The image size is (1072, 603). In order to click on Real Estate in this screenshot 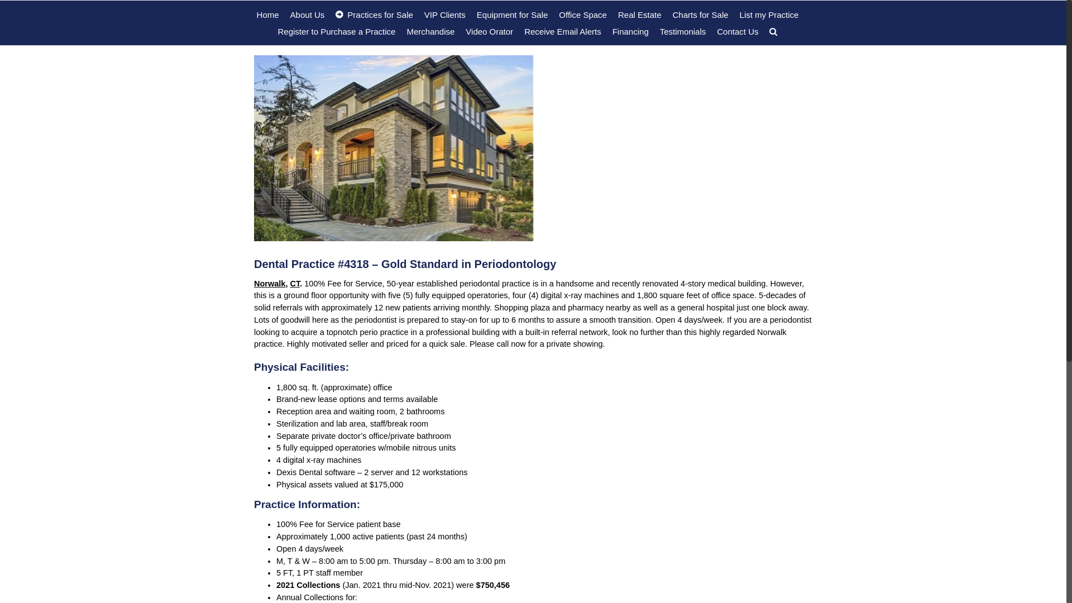, I will do `click(640, 15)`.